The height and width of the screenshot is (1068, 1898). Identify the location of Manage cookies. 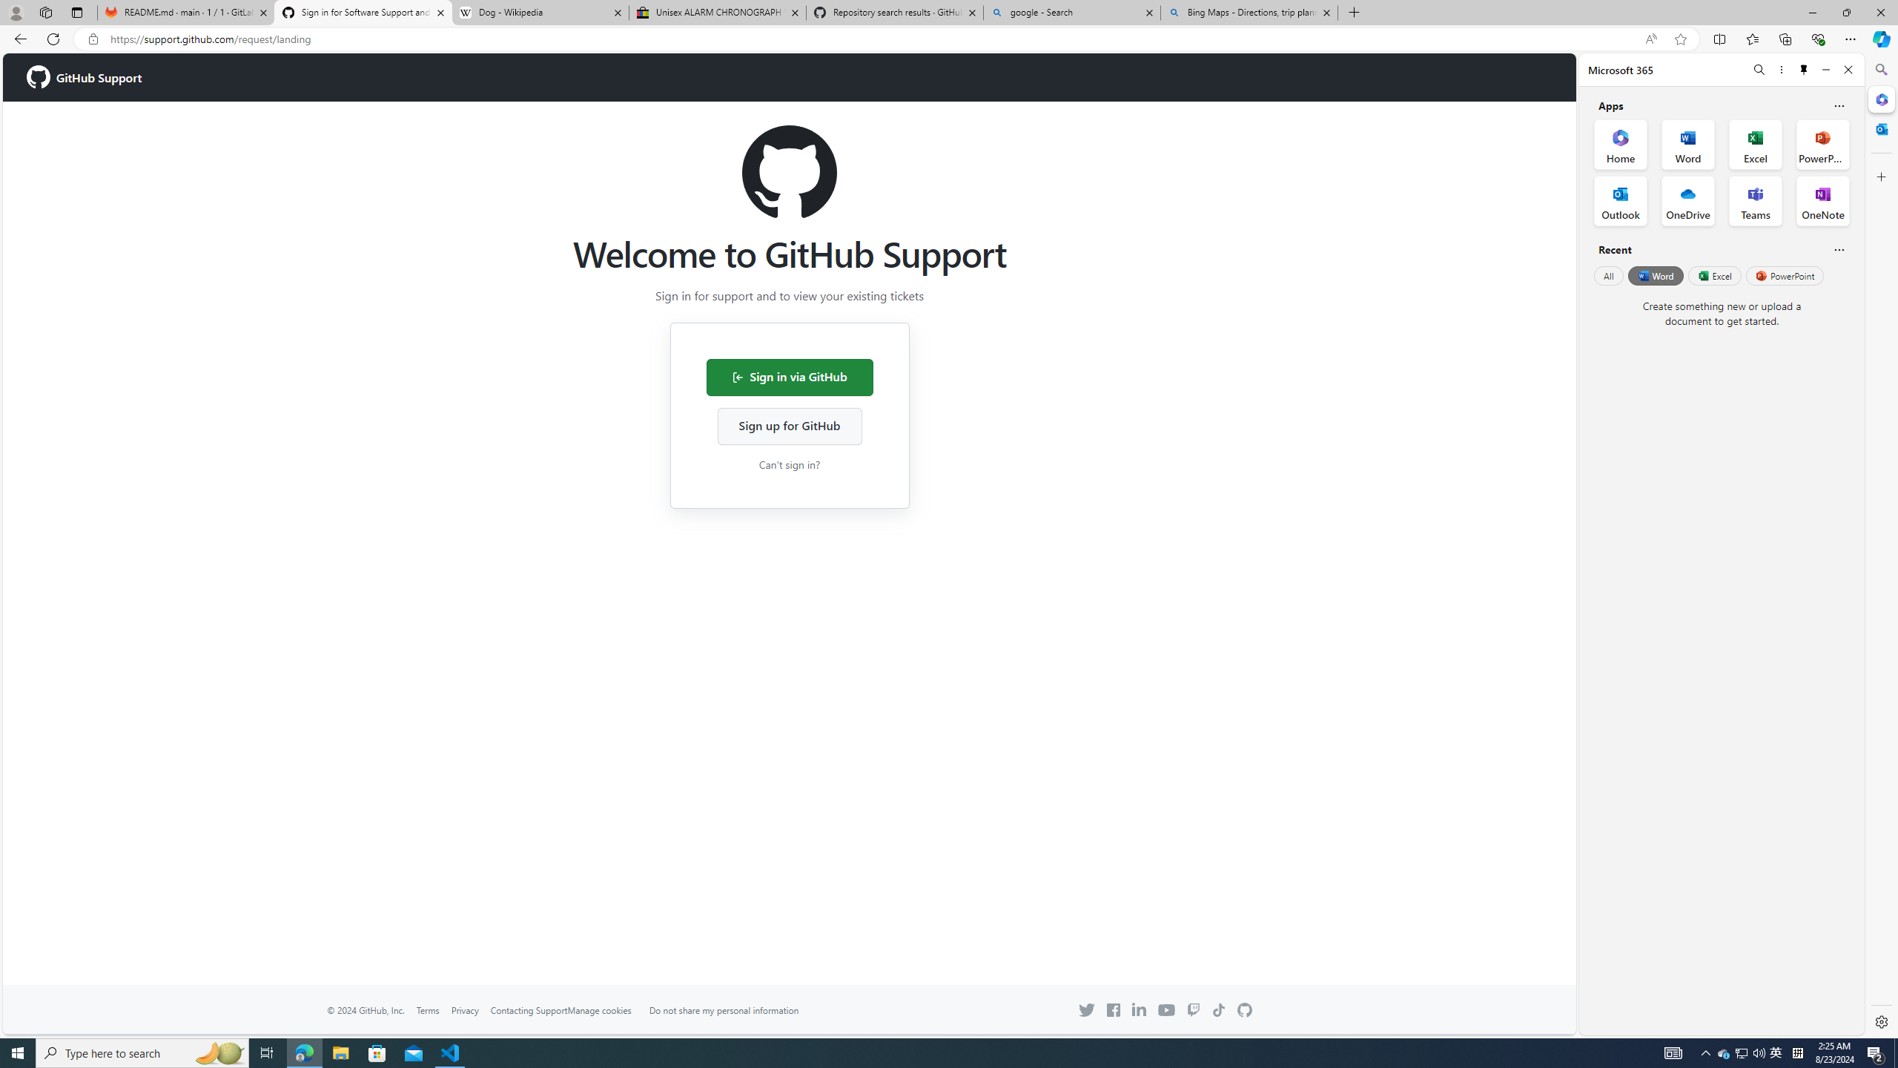
(599, 1010).